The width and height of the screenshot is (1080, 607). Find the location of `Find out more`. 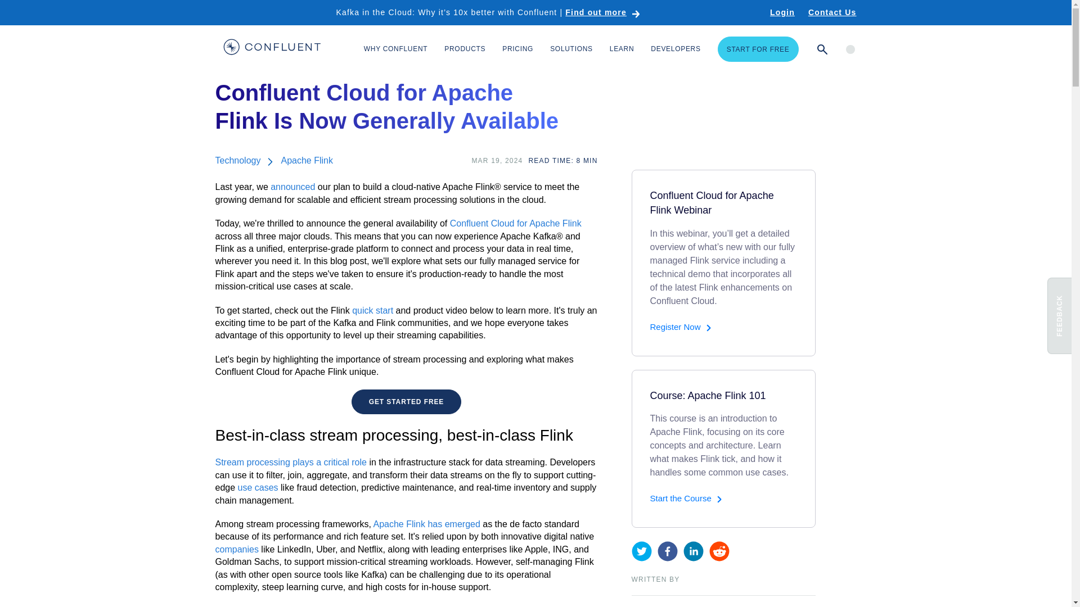

Find out more is located at coordinates (602, 12).